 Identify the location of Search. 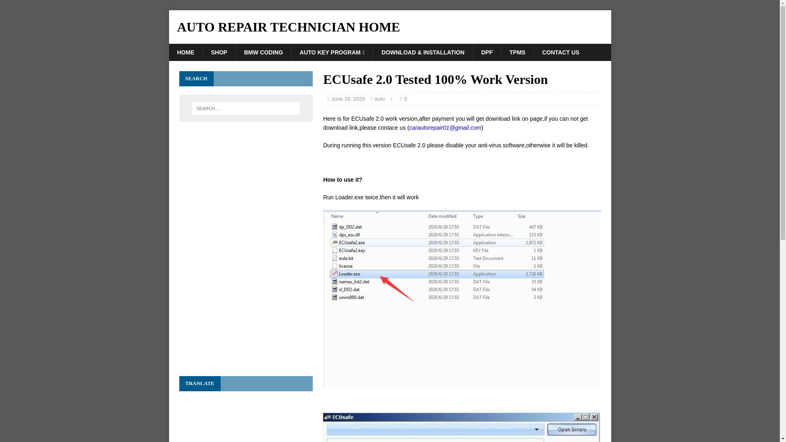
(30, 7).